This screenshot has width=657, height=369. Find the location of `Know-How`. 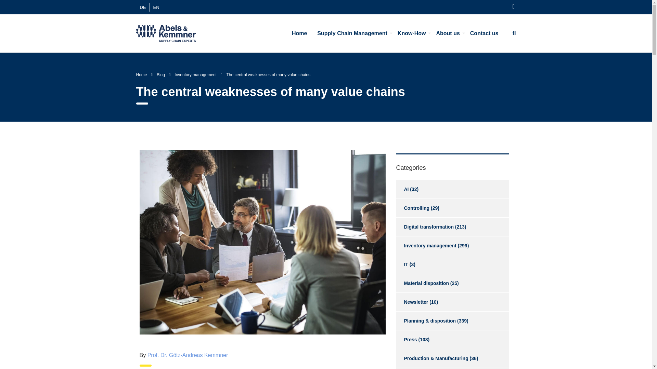

Know-How is located at coordinates (411, 33).